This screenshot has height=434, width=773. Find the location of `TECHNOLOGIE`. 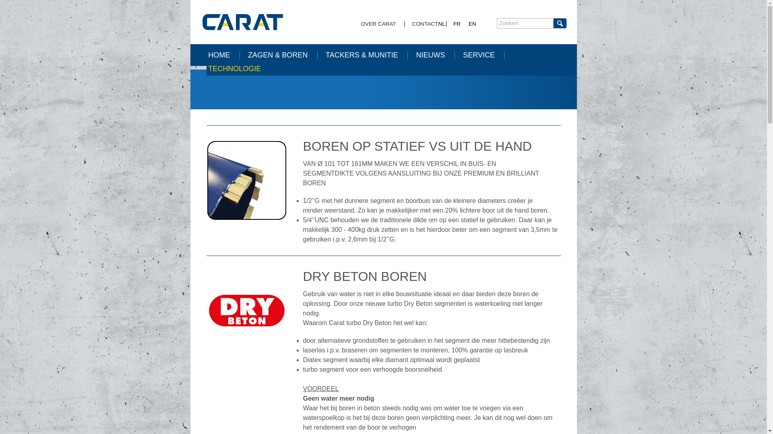

TECHNOLOGIE is located at coordinates (239, 69).